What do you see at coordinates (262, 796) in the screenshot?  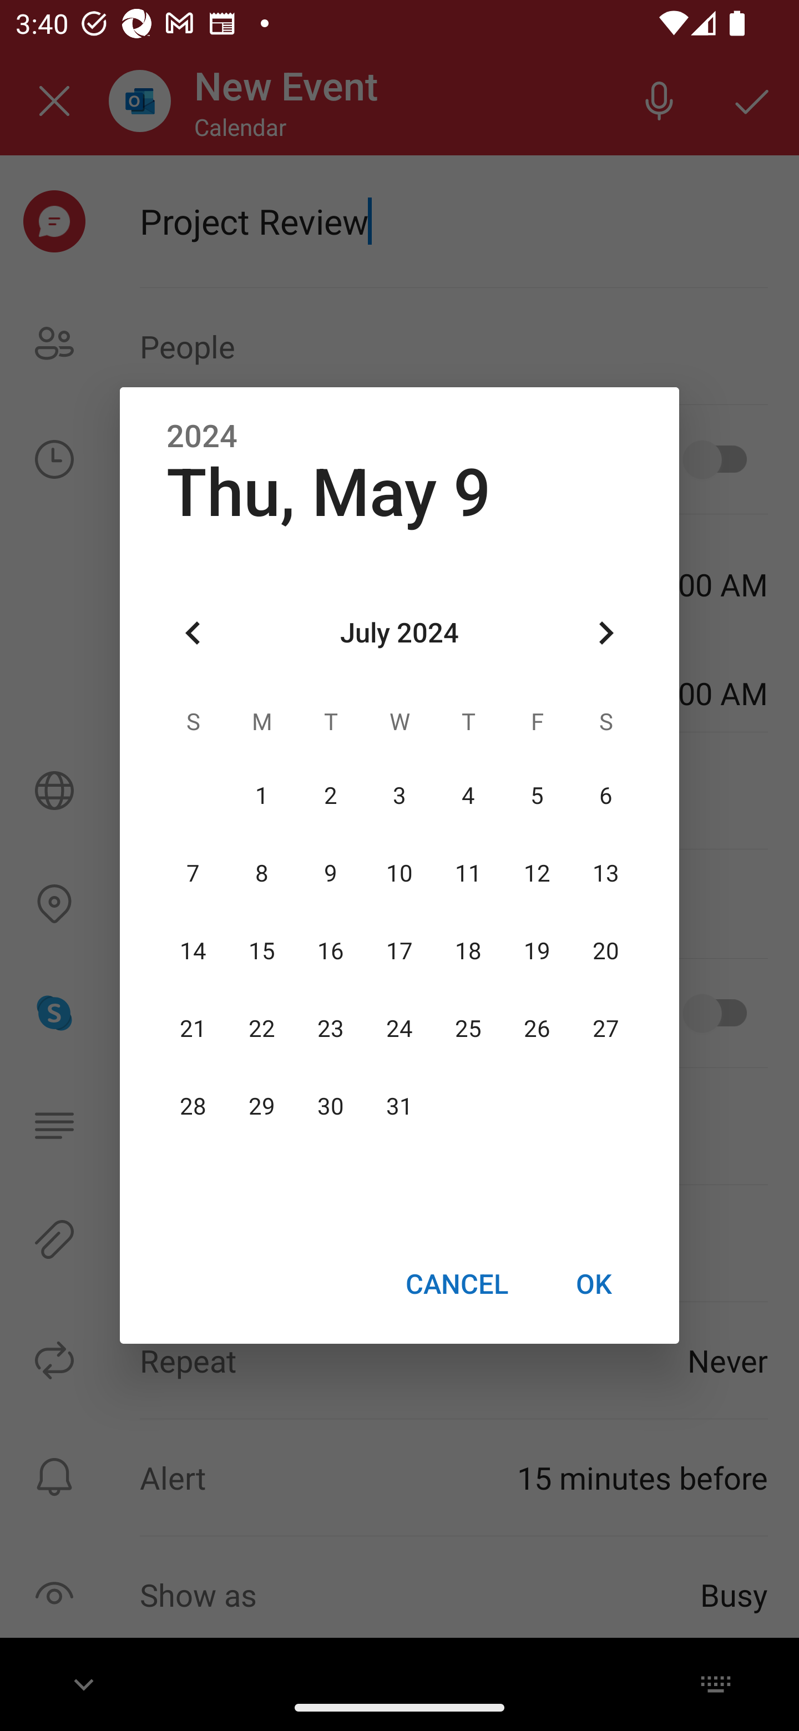 I see `1 01 July 2024` at bounding box center [262, 796].